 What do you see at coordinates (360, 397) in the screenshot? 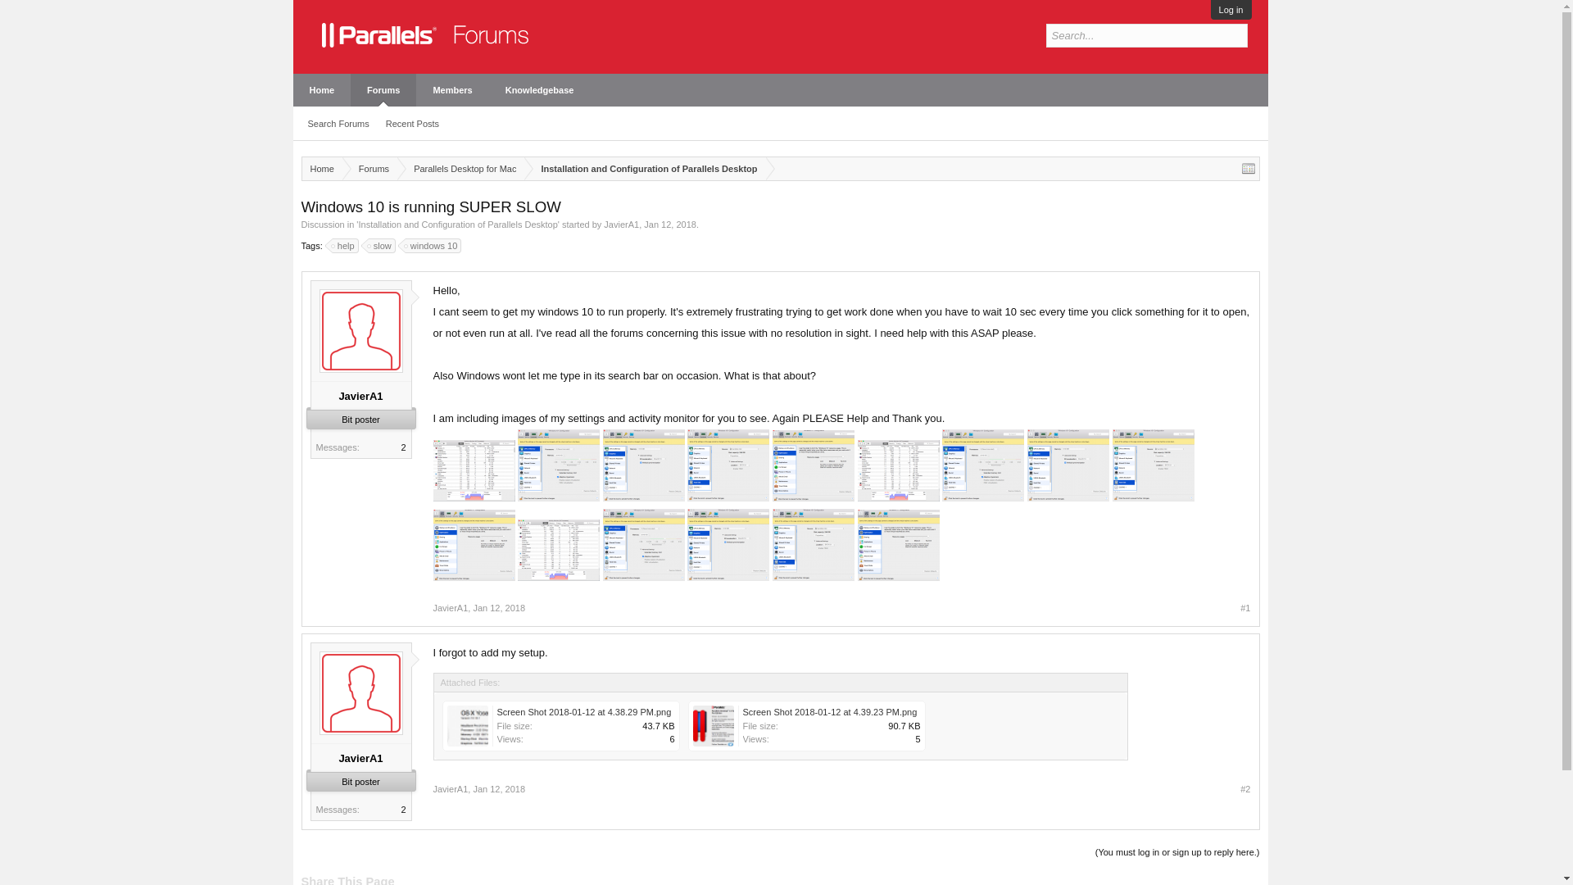
I see `JavierA1` at bounding box center [360, 397].